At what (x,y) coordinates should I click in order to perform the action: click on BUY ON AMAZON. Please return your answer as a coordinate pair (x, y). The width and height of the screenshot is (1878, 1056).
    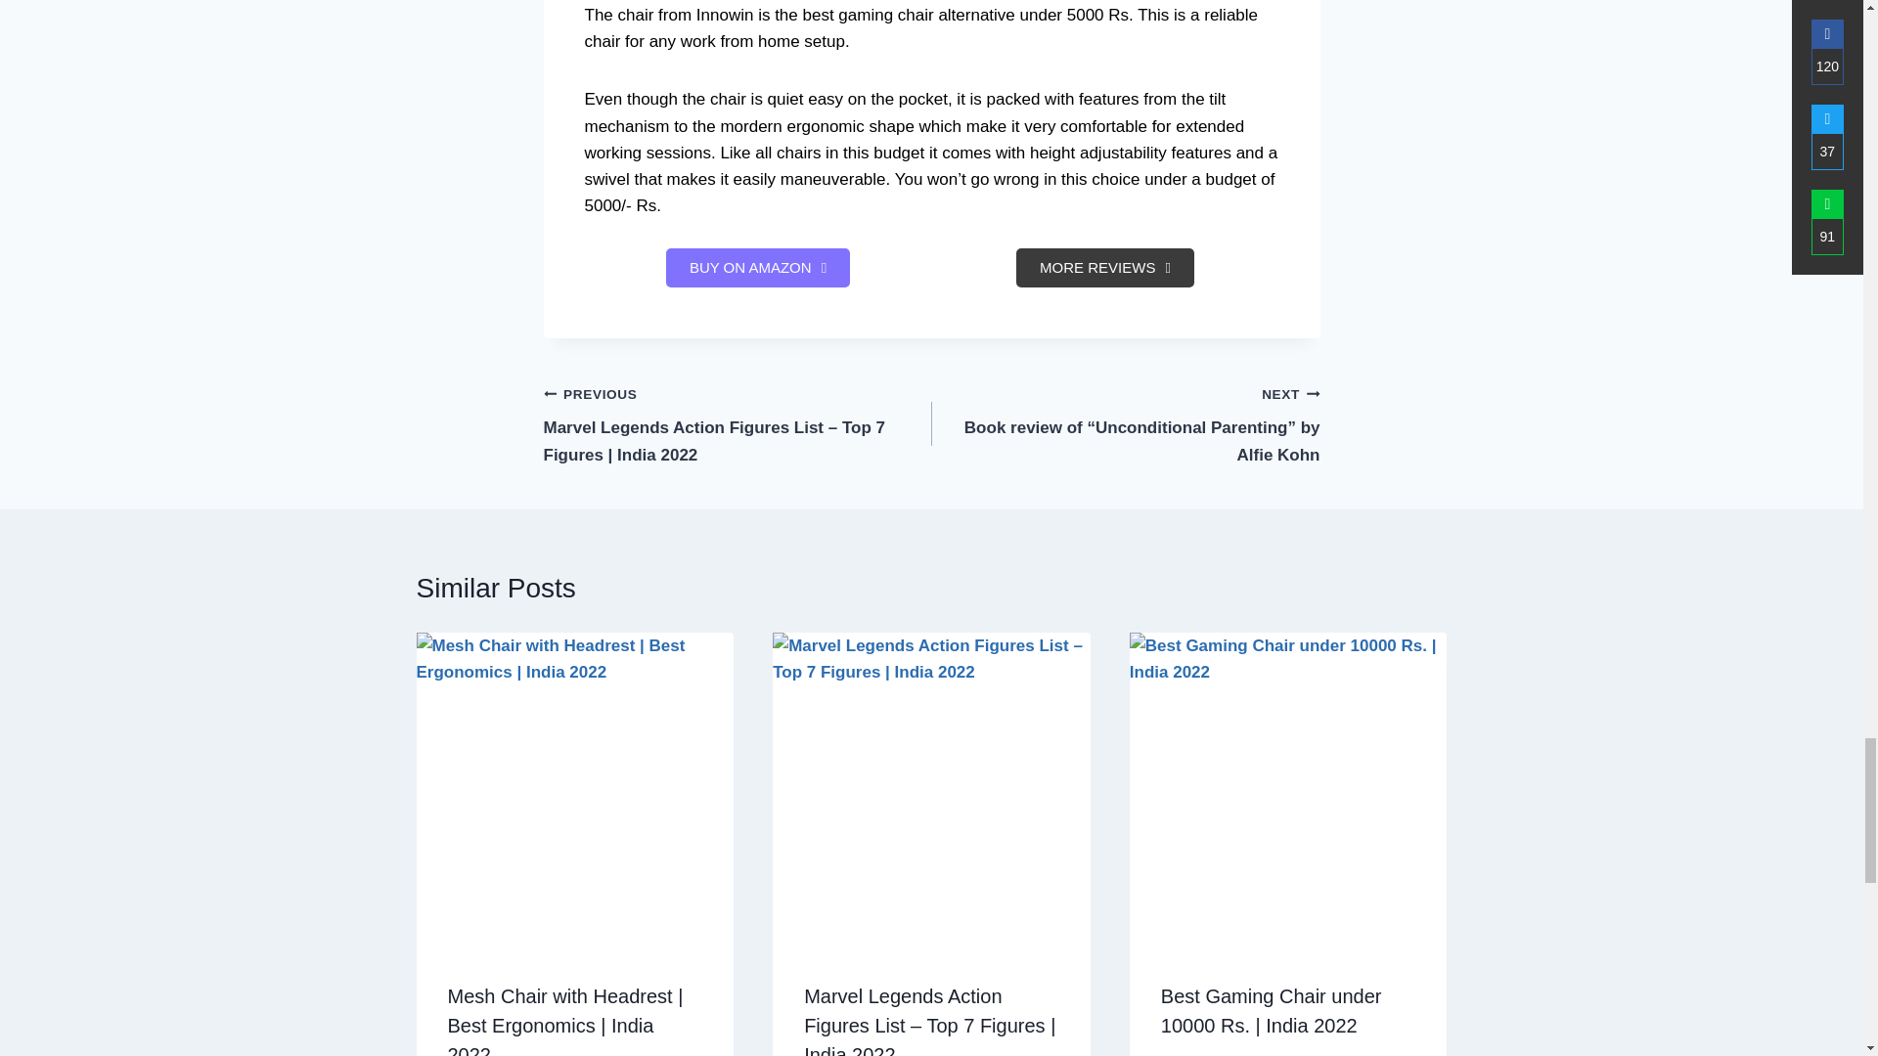
    Looking at the image, I should click on (758, 267).